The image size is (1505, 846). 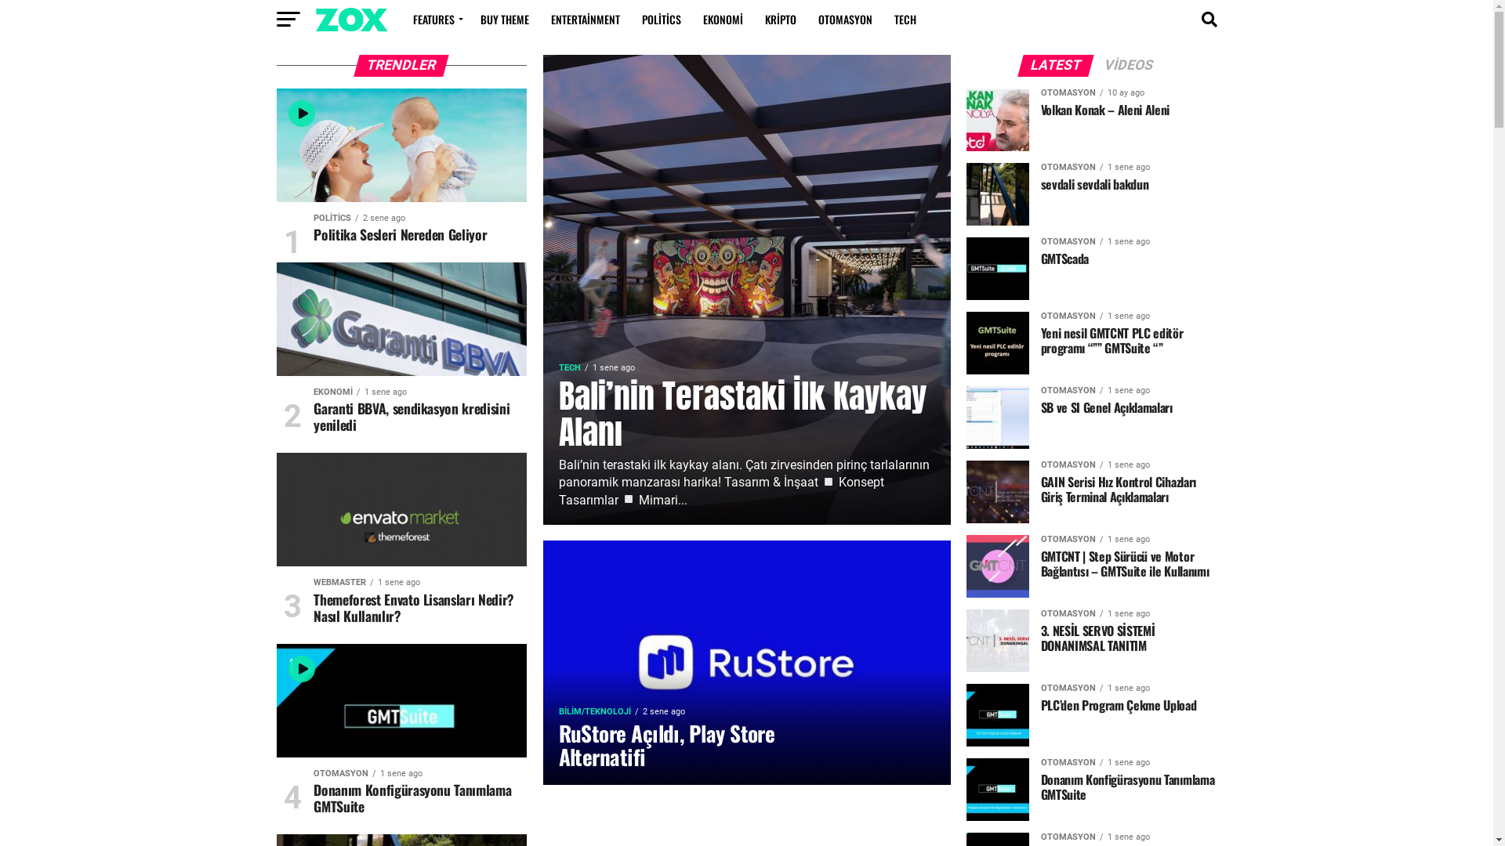 What do you see at coordinates (905, 20) in the screenshot?
I see `TECH` at bounding box center [905, 20].